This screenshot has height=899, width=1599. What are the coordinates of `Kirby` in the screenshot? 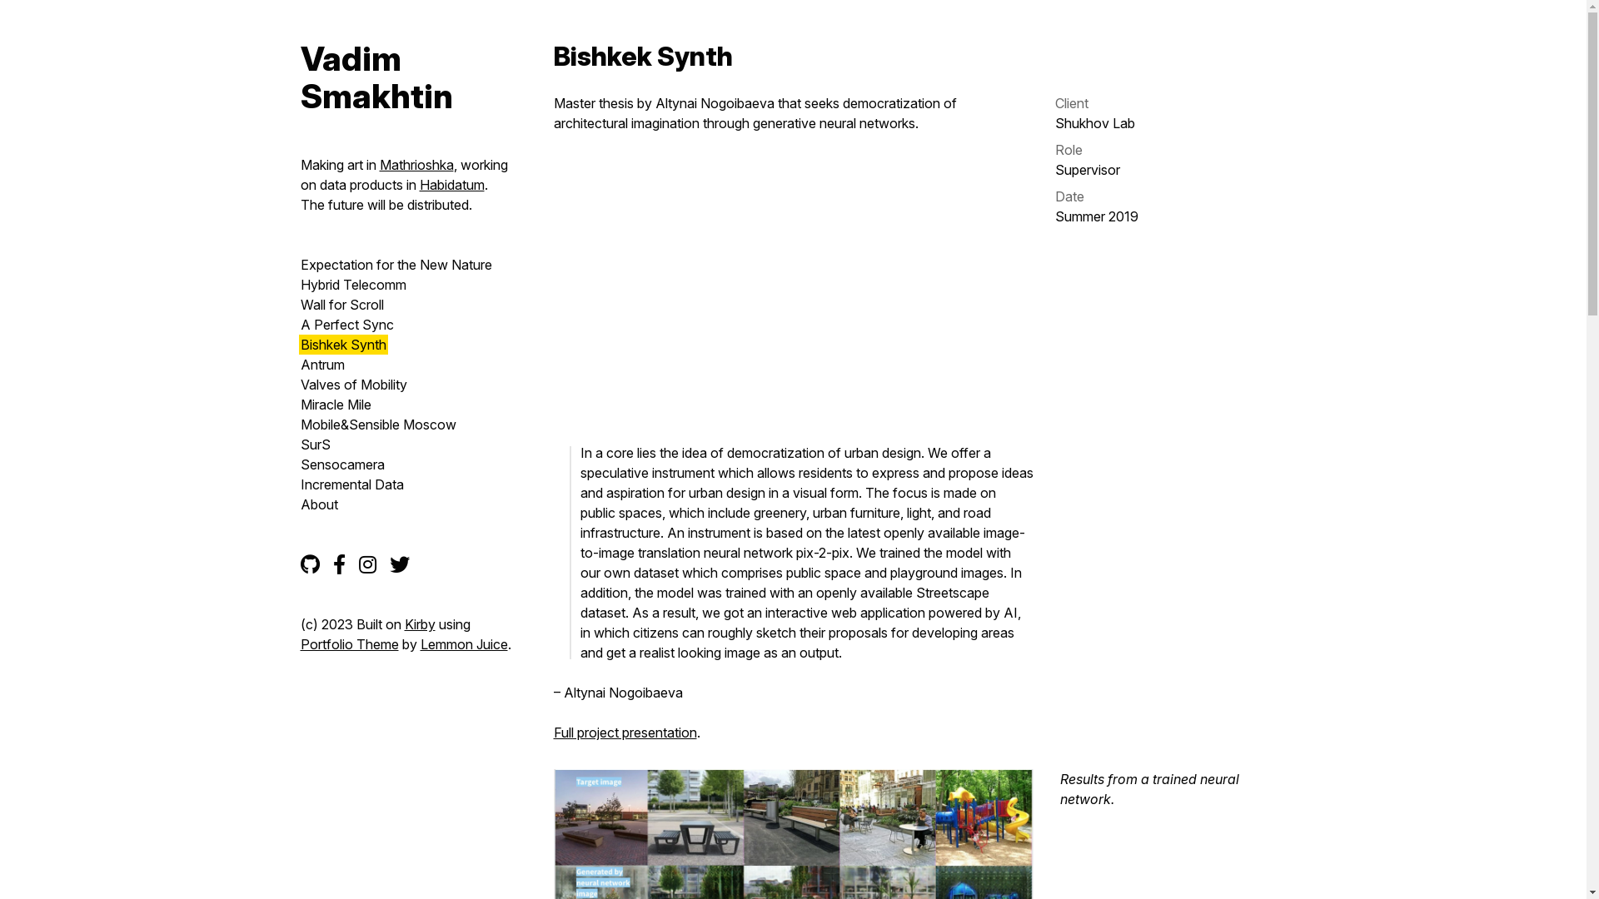 It's located at (420, 624).